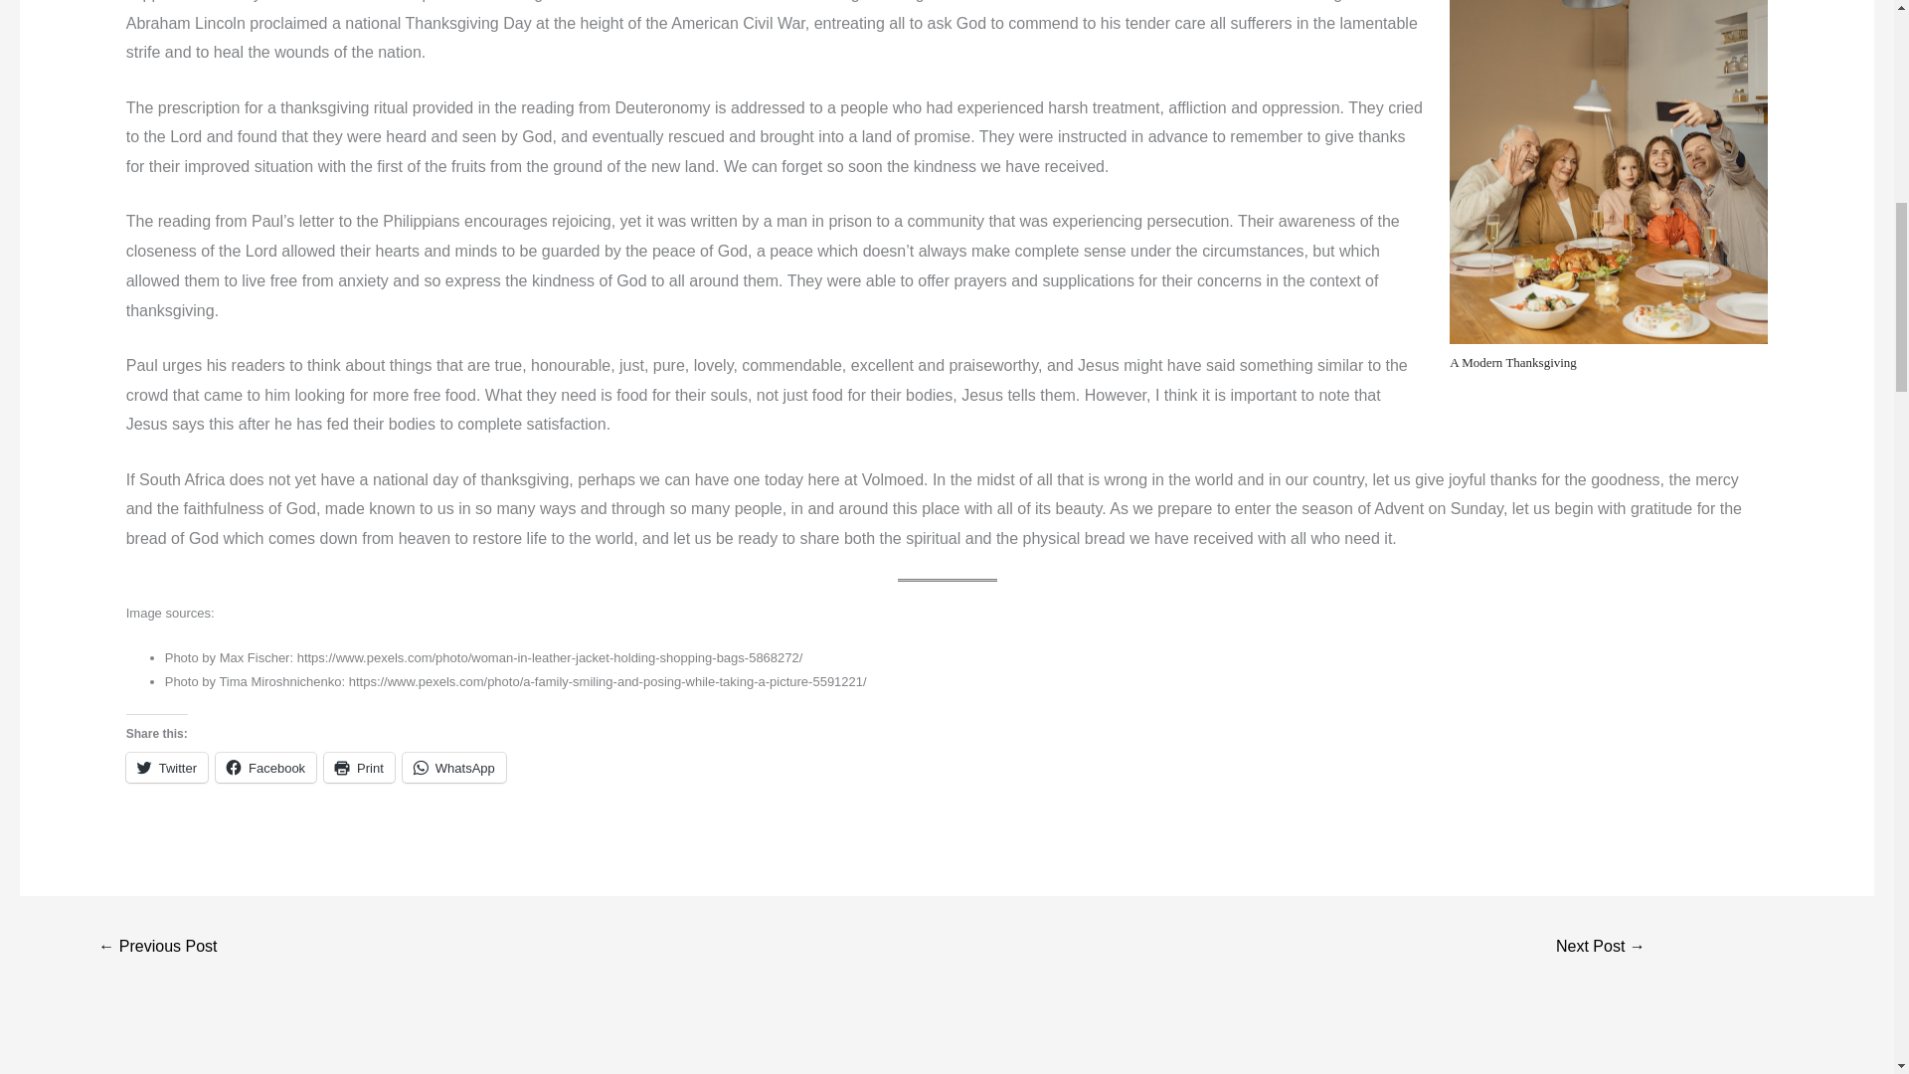 The height and width of the screenshot is (1074, 1909). What do you see at coordinates (265, 768) in the screenshot?
I see `Click to share on Facebook` at bounding box center [265, 768].